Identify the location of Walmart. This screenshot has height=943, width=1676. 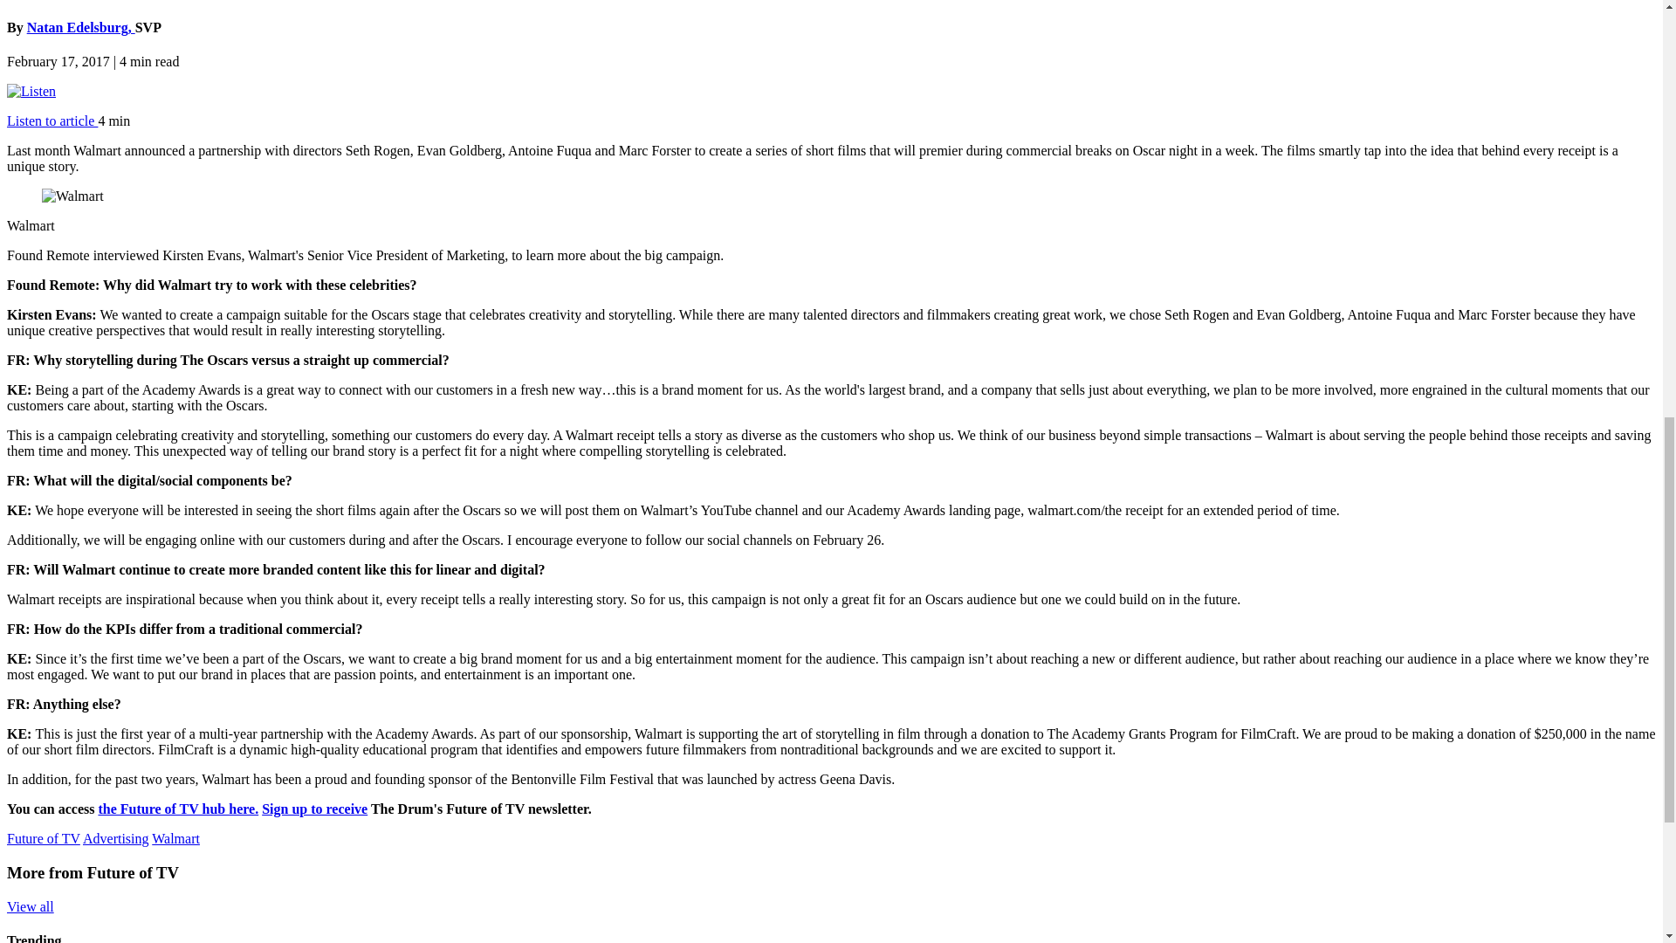
(175, 838).